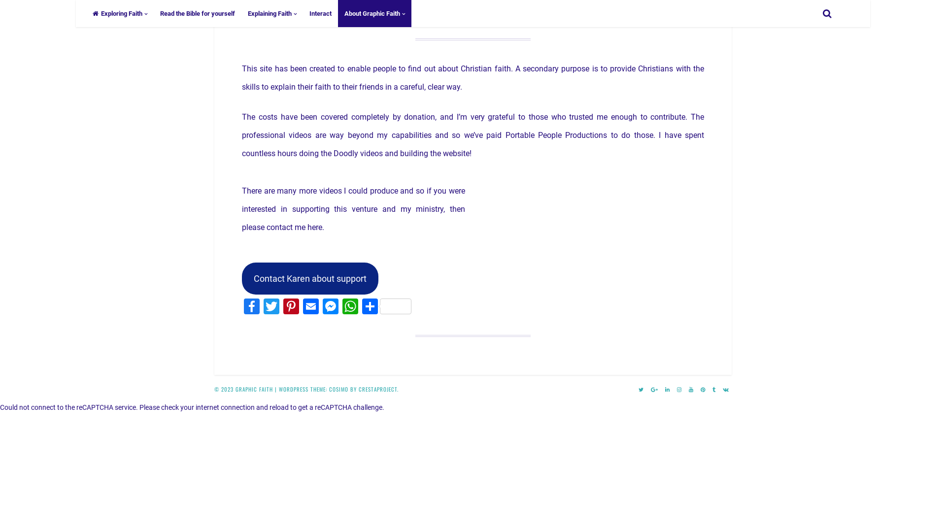 The height and width of the screenshot is (532, 946). Describe the element at coordinates (291, 307) in the screenshot. I see `Pinterest` at that location.